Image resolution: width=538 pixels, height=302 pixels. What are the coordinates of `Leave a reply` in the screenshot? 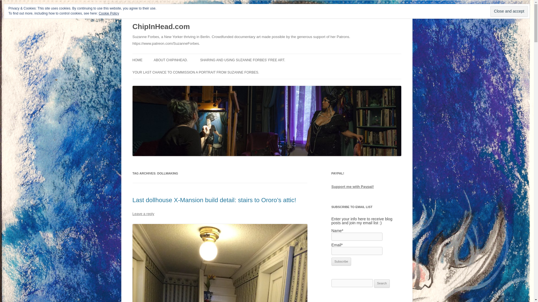 It's located at (143, 214).